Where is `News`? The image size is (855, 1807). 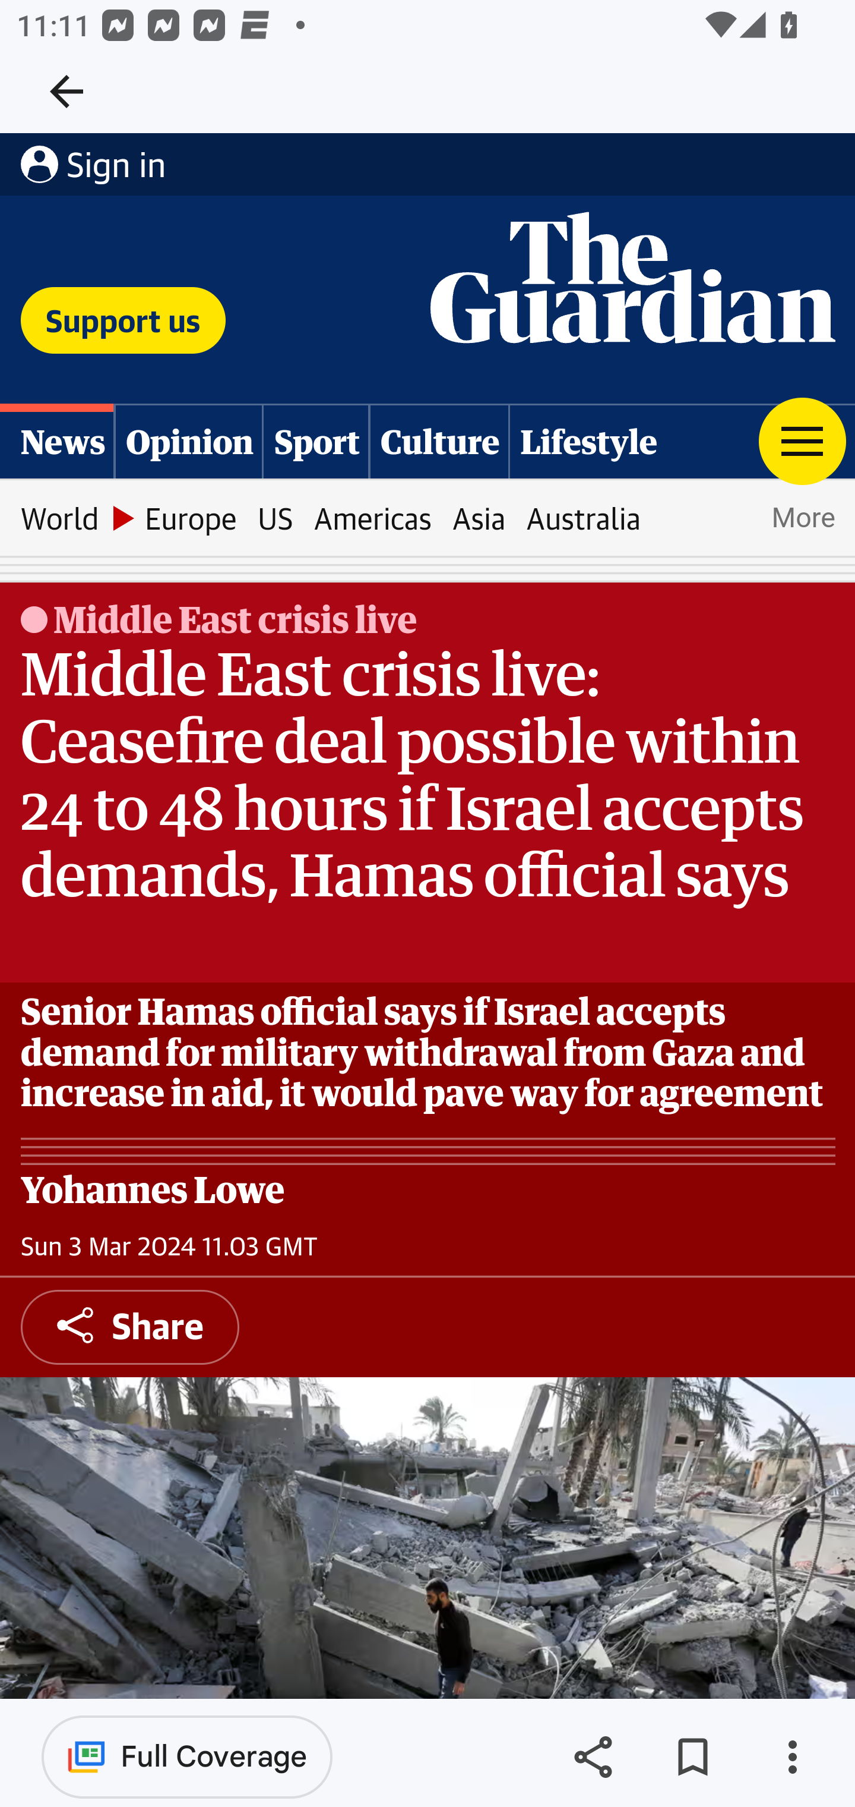 News is located at coordinates (58, 440).